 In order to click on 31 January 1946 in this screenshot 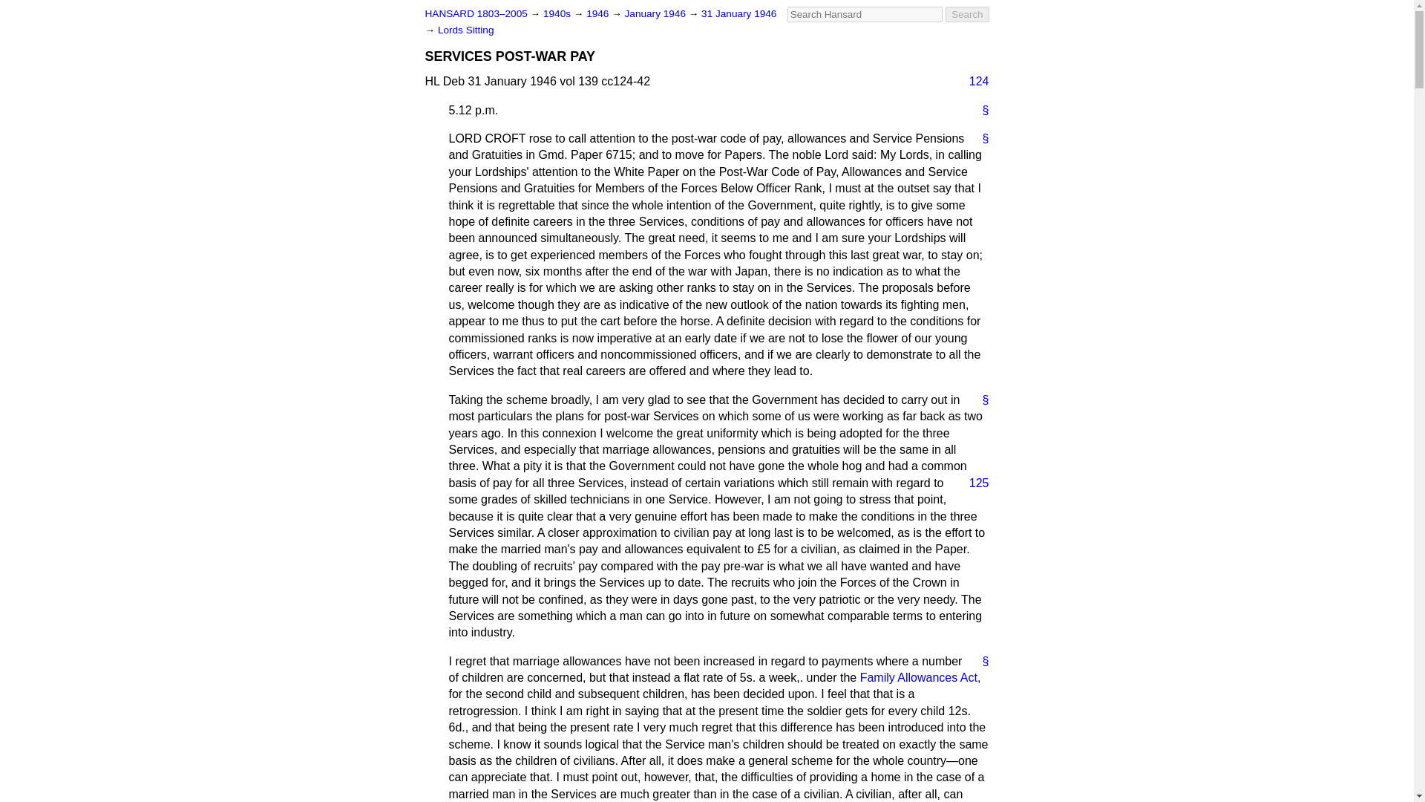, I will do `click(738, 13)`.